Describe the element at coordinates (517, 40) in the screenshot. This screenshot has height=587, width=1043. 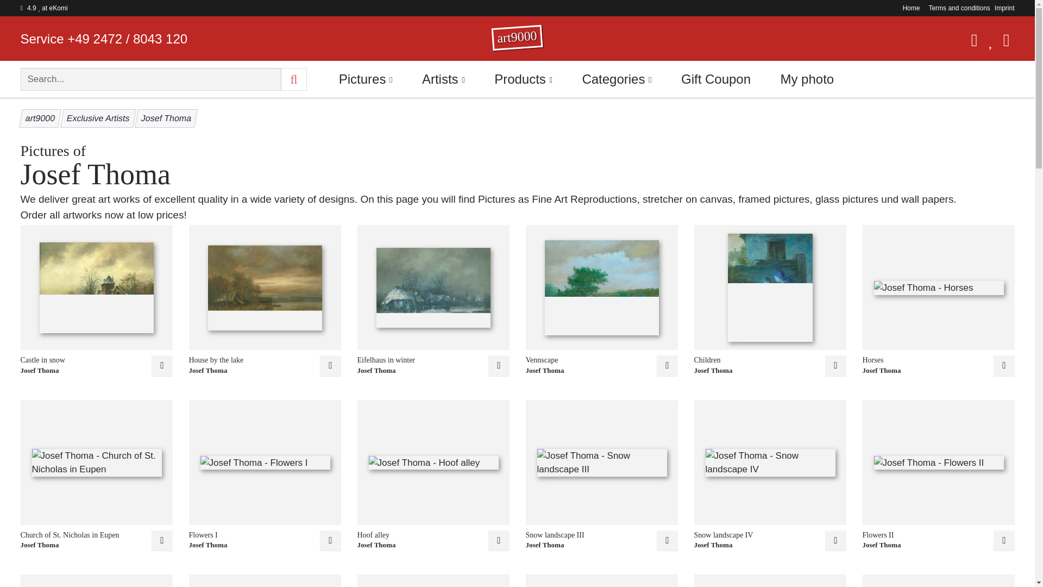
I see `art9000 - Home` at that location.